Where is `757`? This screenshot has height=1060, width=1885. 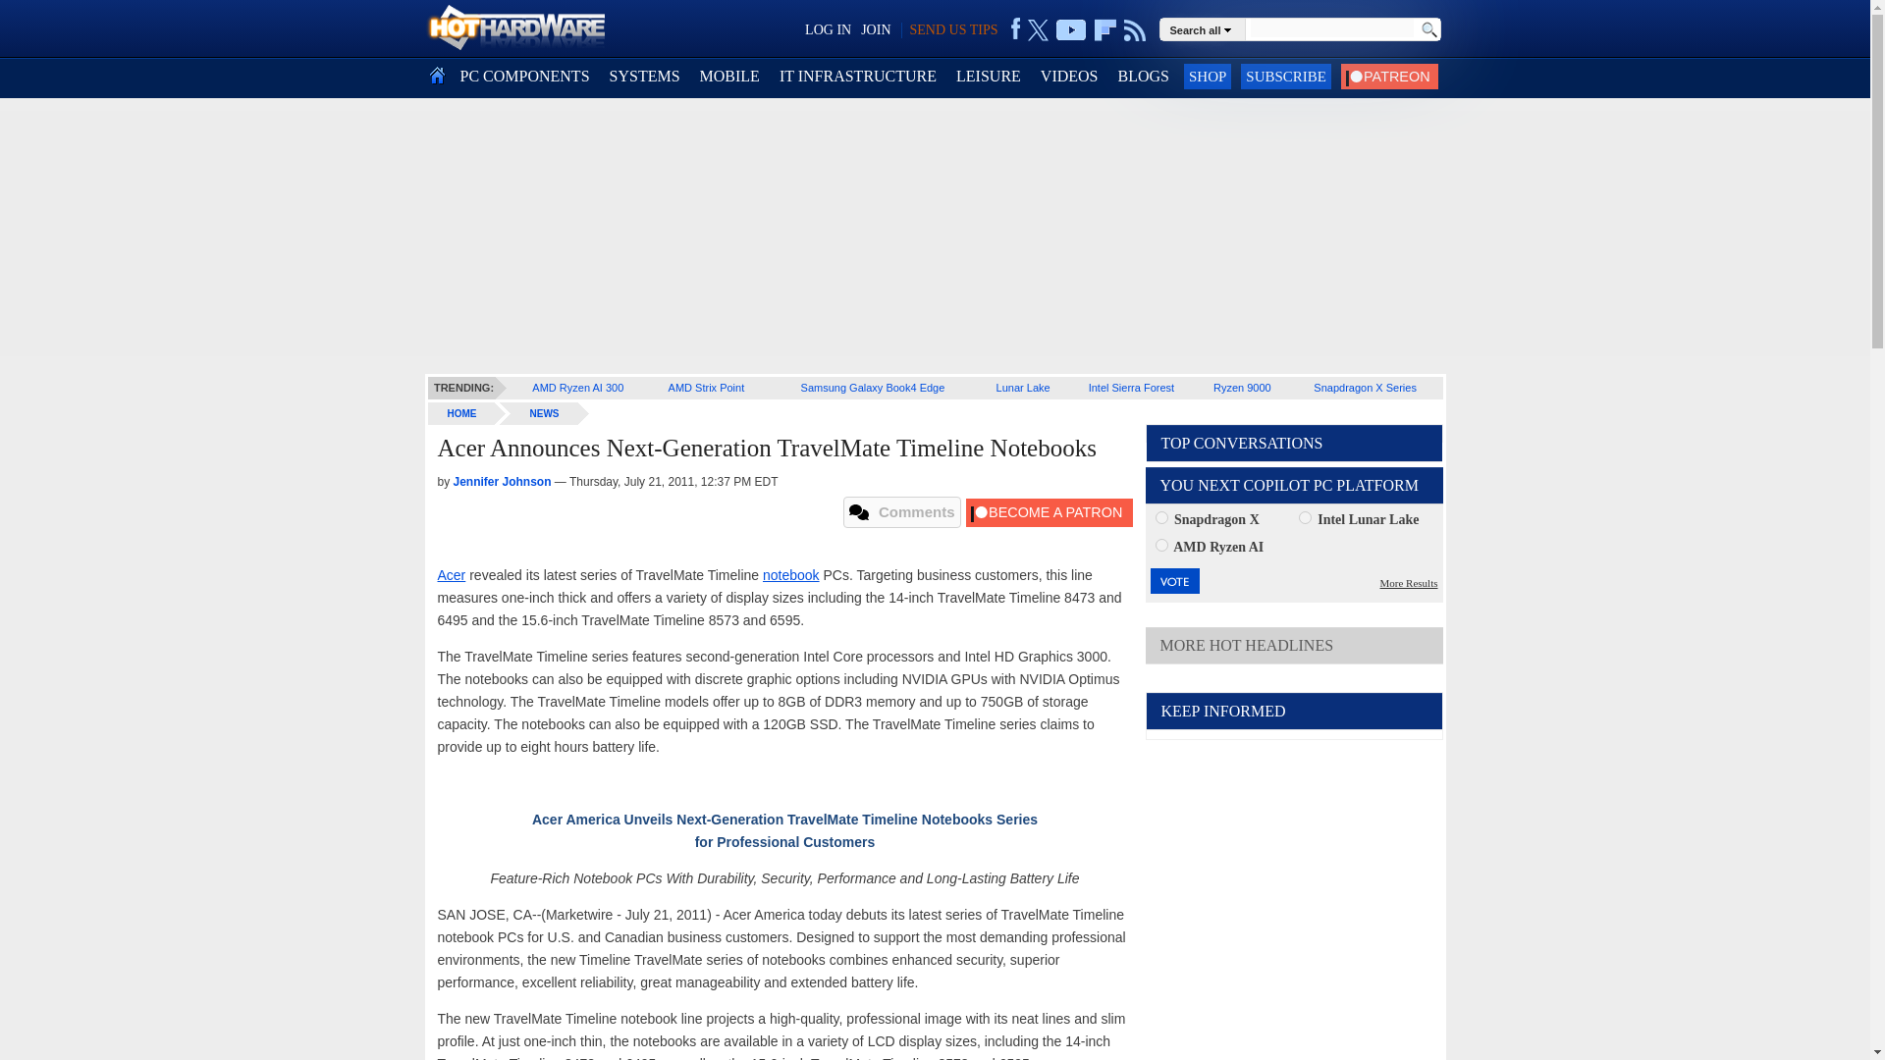 757 is located at coordinates (1160, 516).